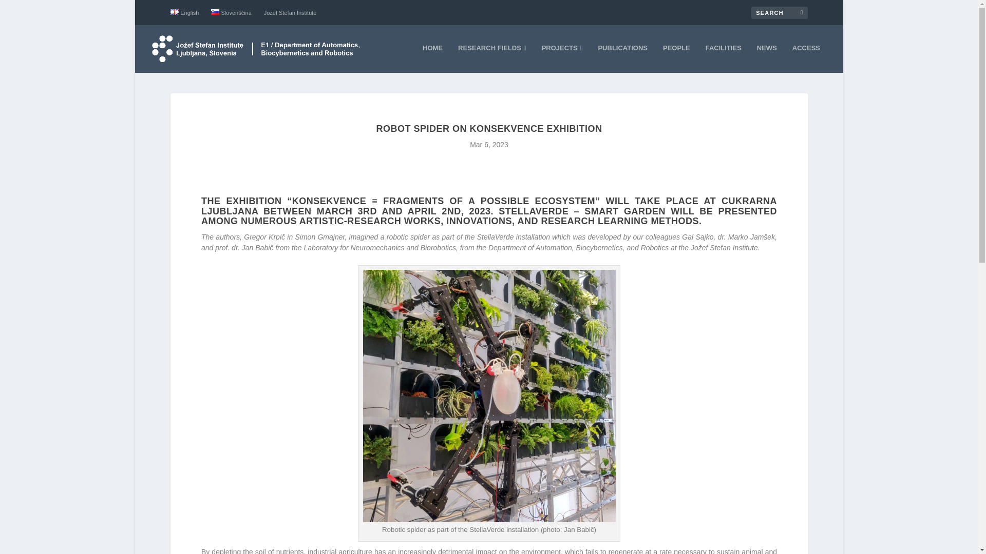 The height and width of the screenshot is (554, 986). I want to click on PEOPLE, so click(676, 58).